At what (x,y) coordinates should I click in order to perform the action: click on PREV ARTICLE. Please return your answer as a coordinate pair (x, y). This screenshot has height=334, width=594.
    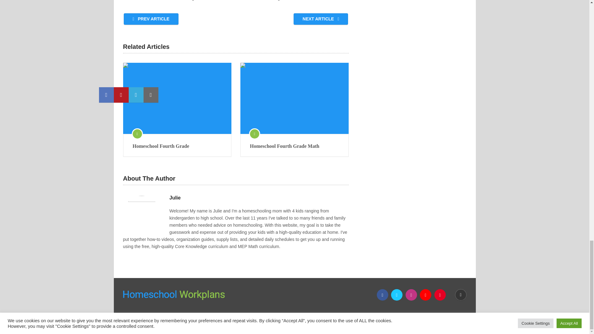
    Looking at the image, I should click on (151, 19).